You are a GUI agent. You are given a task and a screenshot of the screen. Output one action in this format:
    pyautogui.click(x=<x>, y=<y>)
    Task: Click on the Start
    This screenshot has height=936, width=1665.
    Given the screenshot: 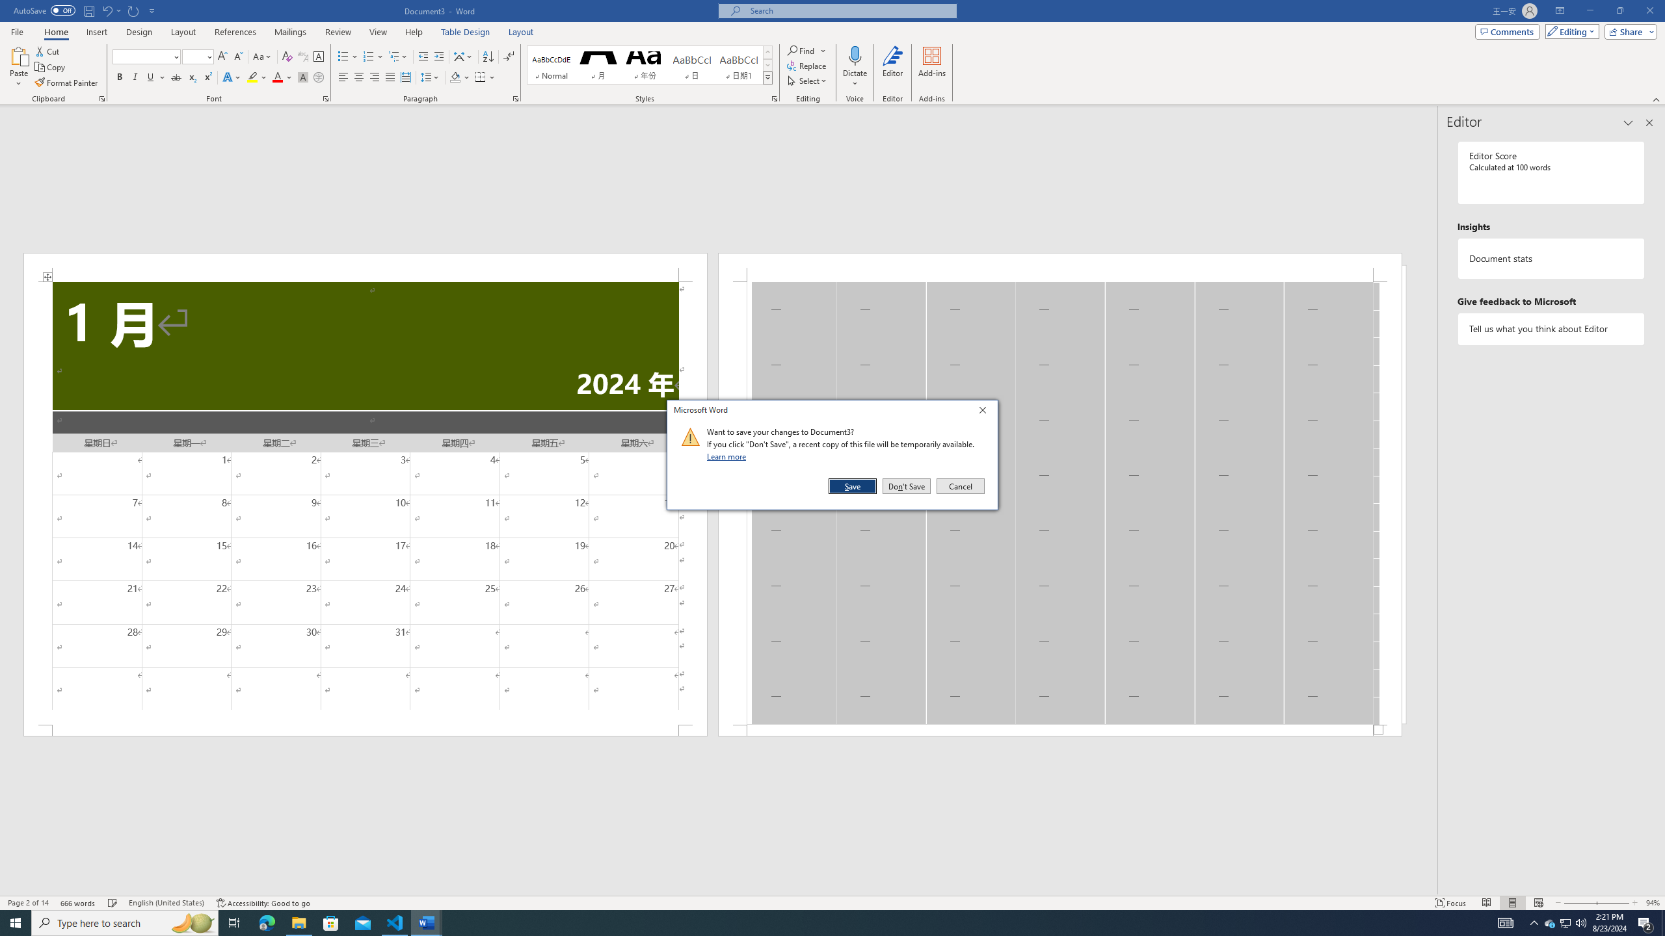 What is the action you would take?
    pyautogui.click(x=16, y=923)
    